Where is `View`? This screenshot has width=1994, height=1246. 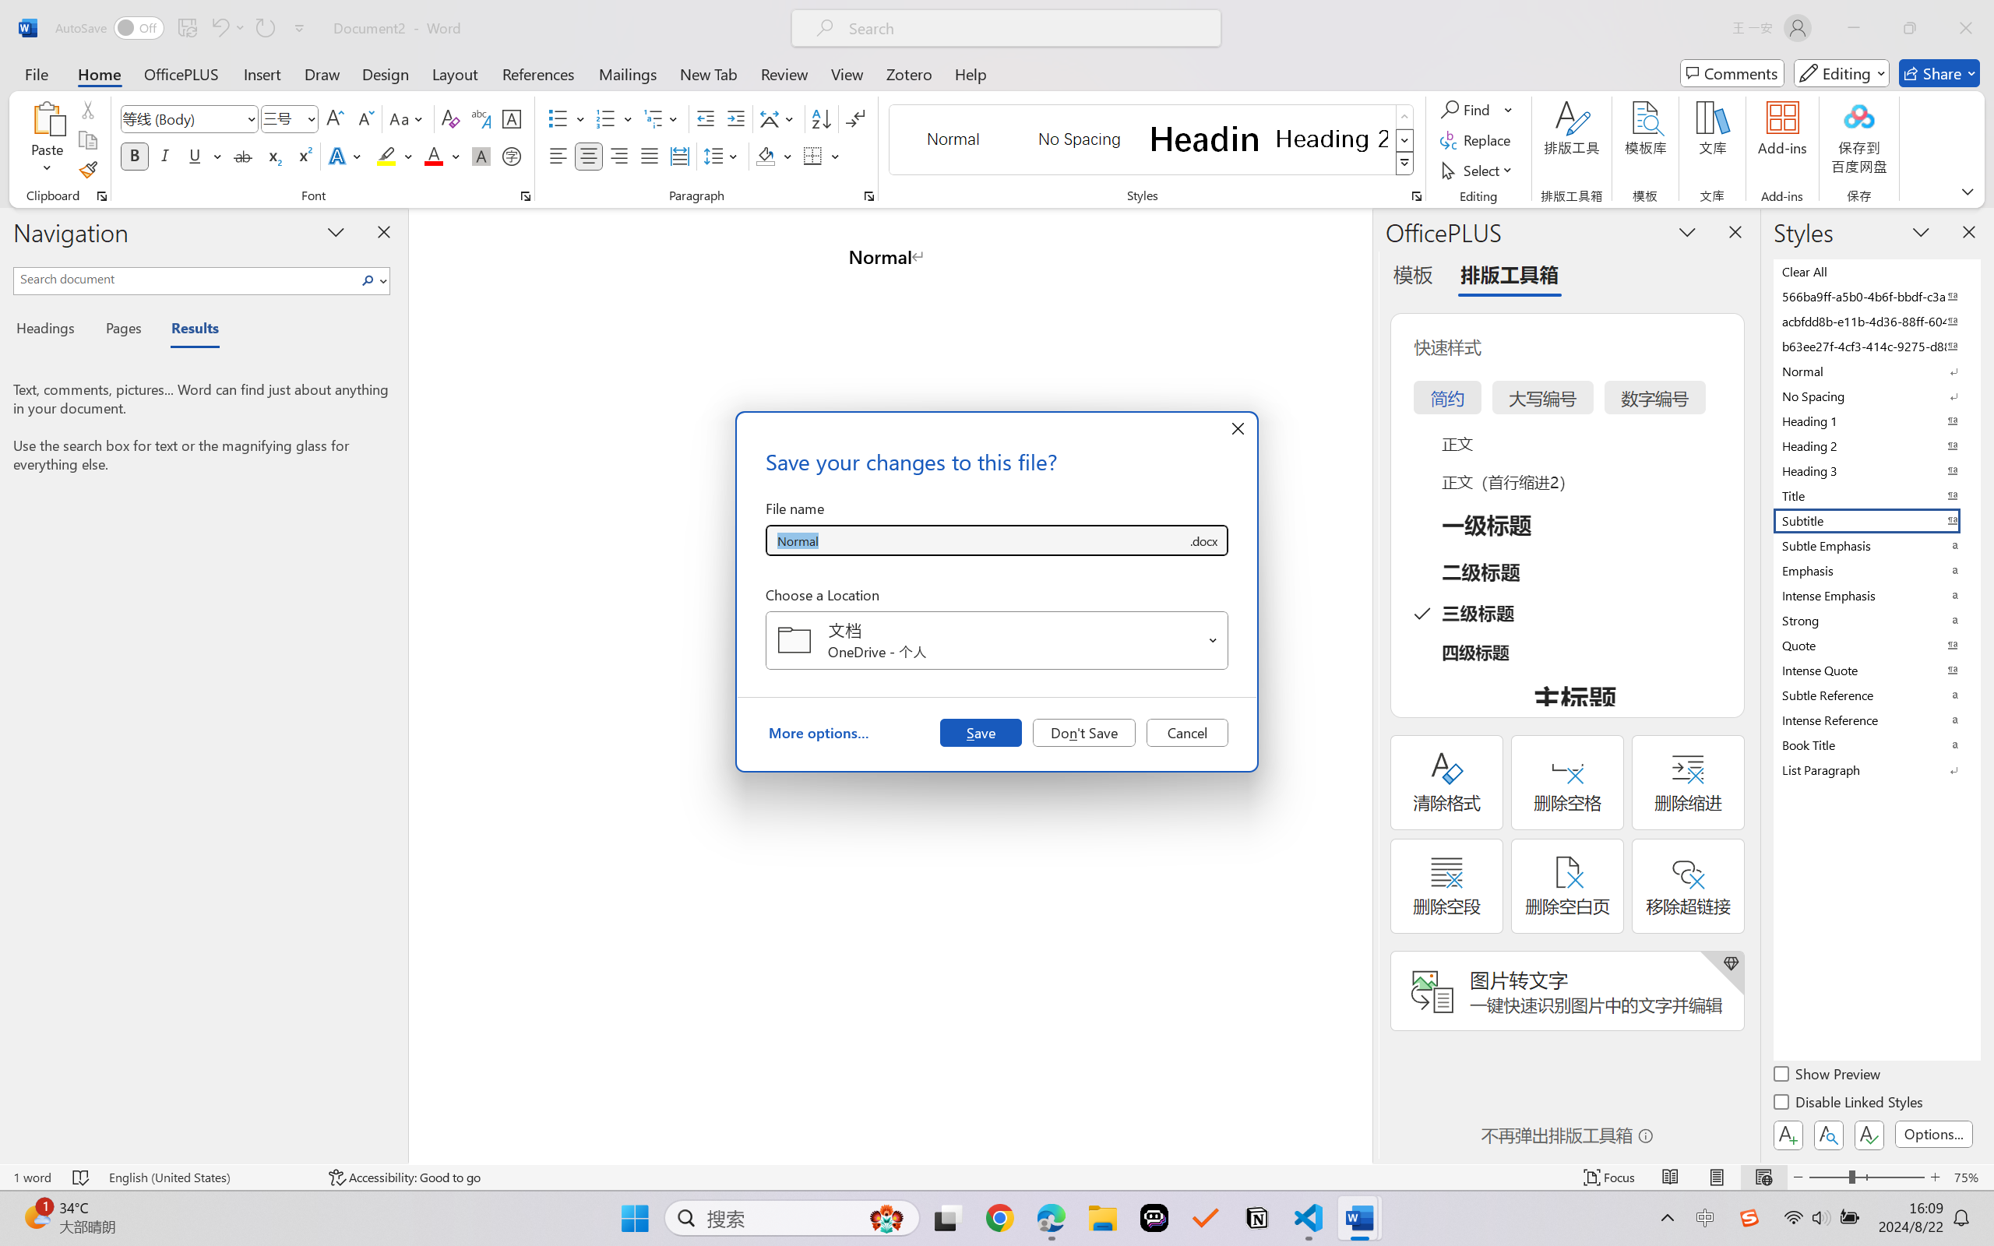
View is located at coordinates (847, 73).